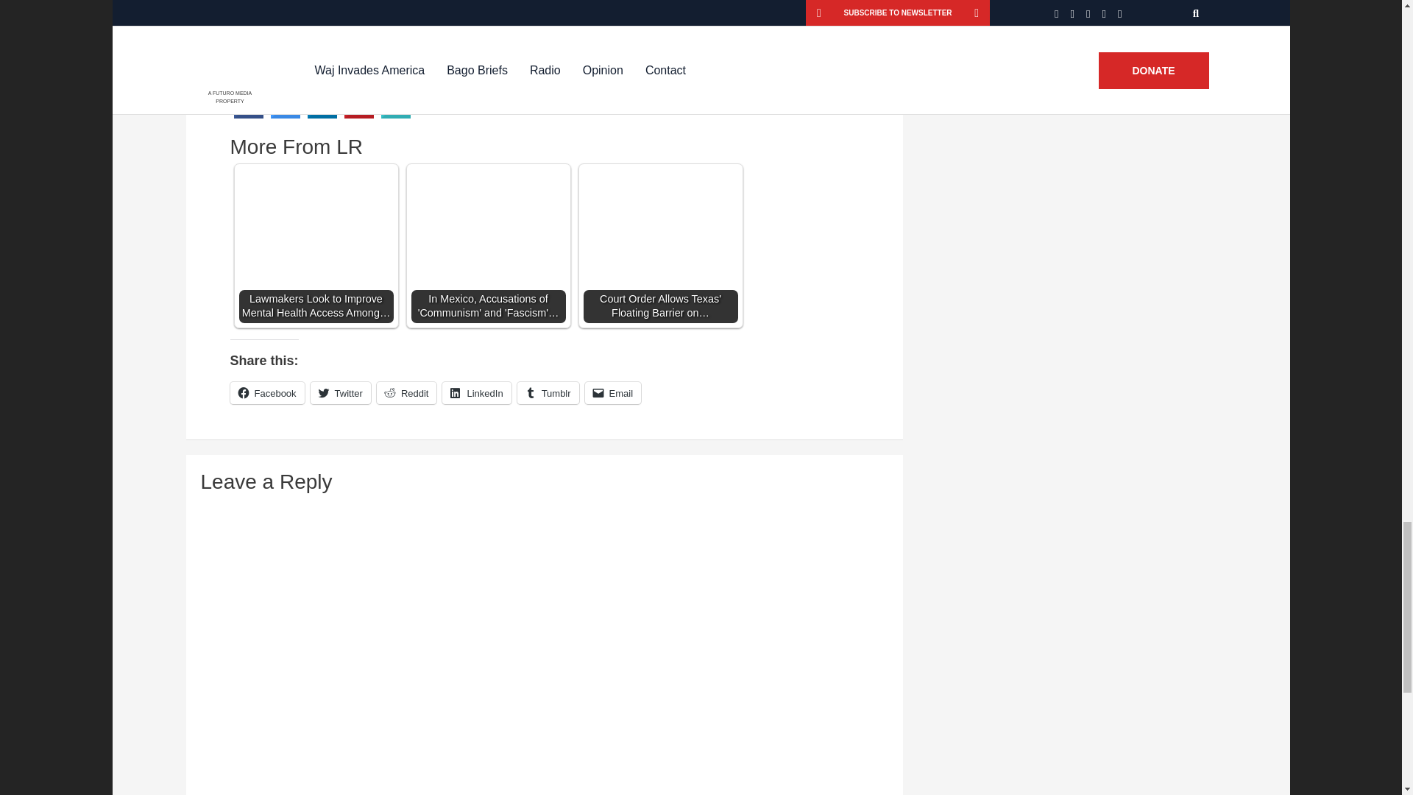 This screenshot has width=1413, height=795. What do you see at coordinates (322, 114) in the screenshot?
I see `Share to LinkedIn` at bounding box center [322, 114].